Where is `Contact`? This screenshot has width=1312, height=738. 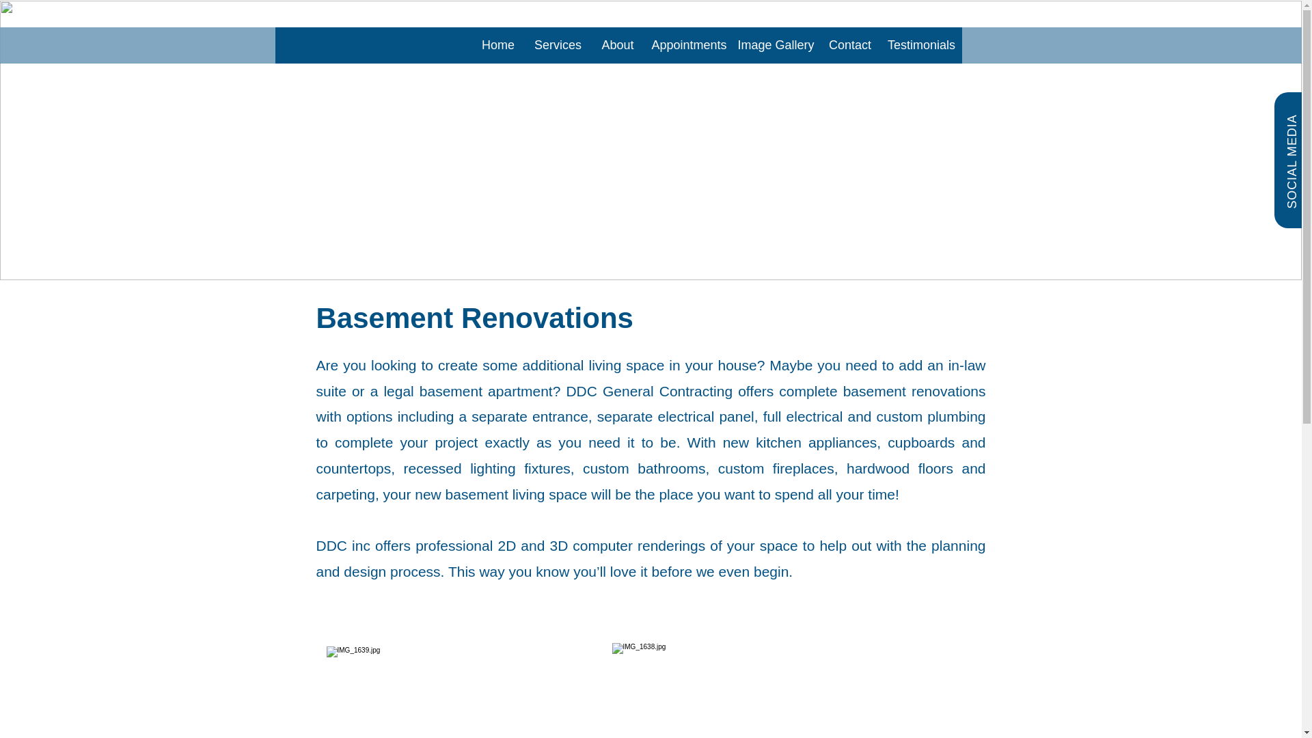
Contact is located at coordinates (849, 45).